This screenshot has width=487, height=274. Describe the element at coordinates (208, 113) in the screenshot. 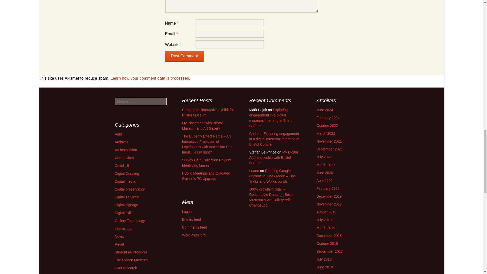

I see `Creating an interactive exhibit for Bristol Museum` at that location.